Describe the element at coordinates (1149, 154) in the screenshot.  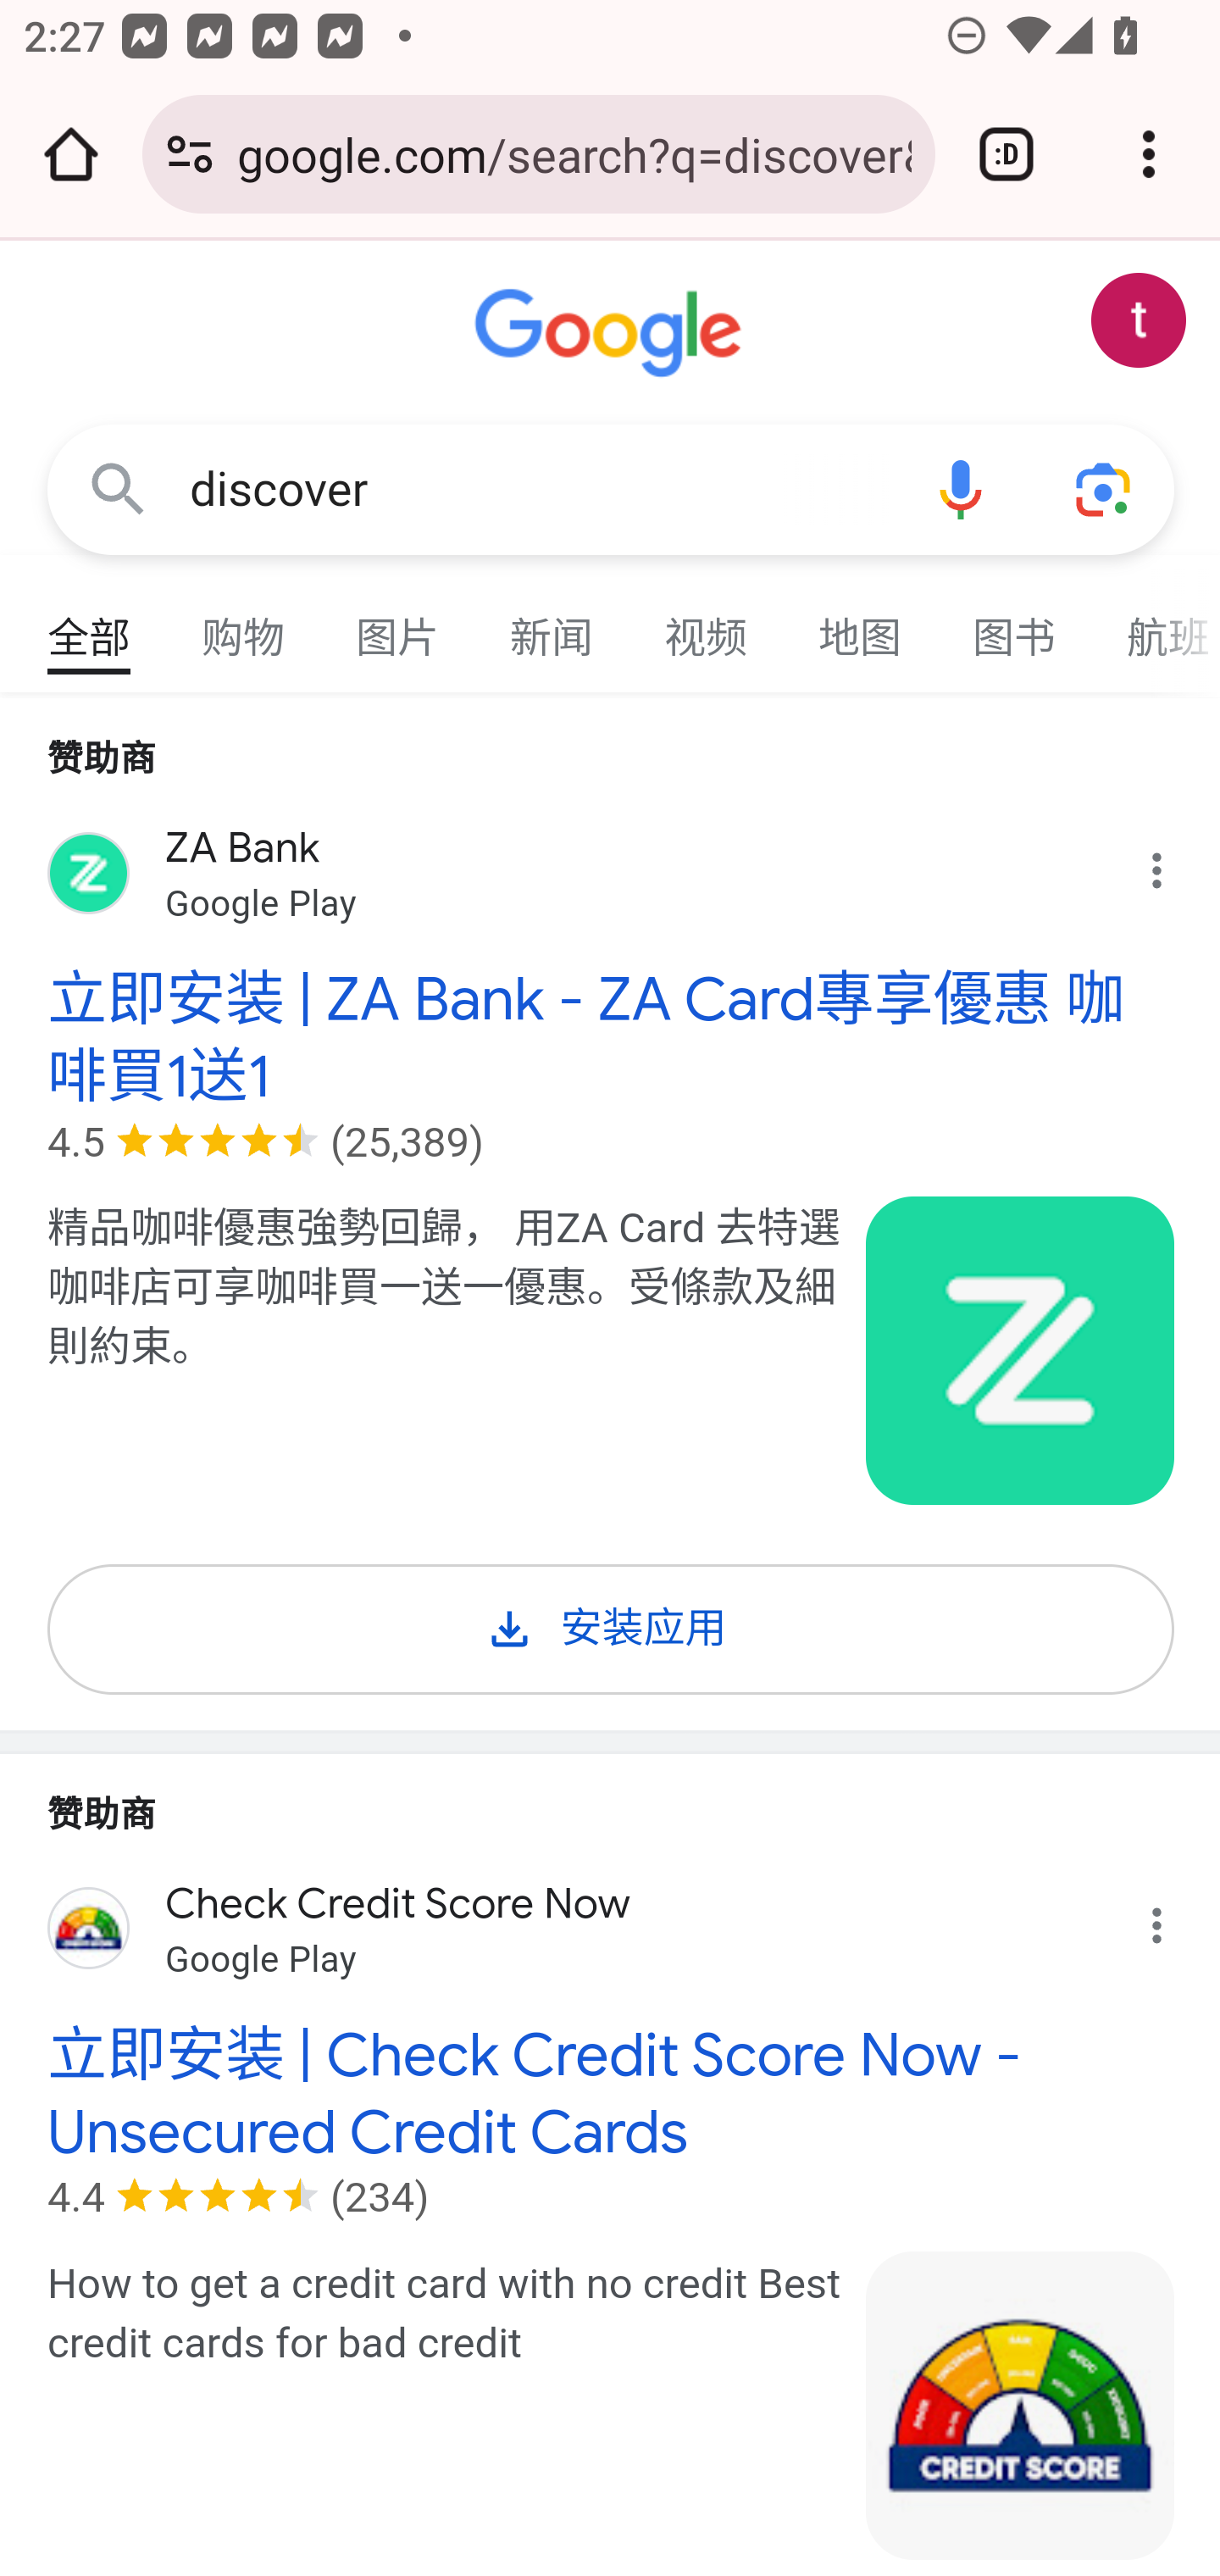
I see `Customize and control Google Chrome` at that location.